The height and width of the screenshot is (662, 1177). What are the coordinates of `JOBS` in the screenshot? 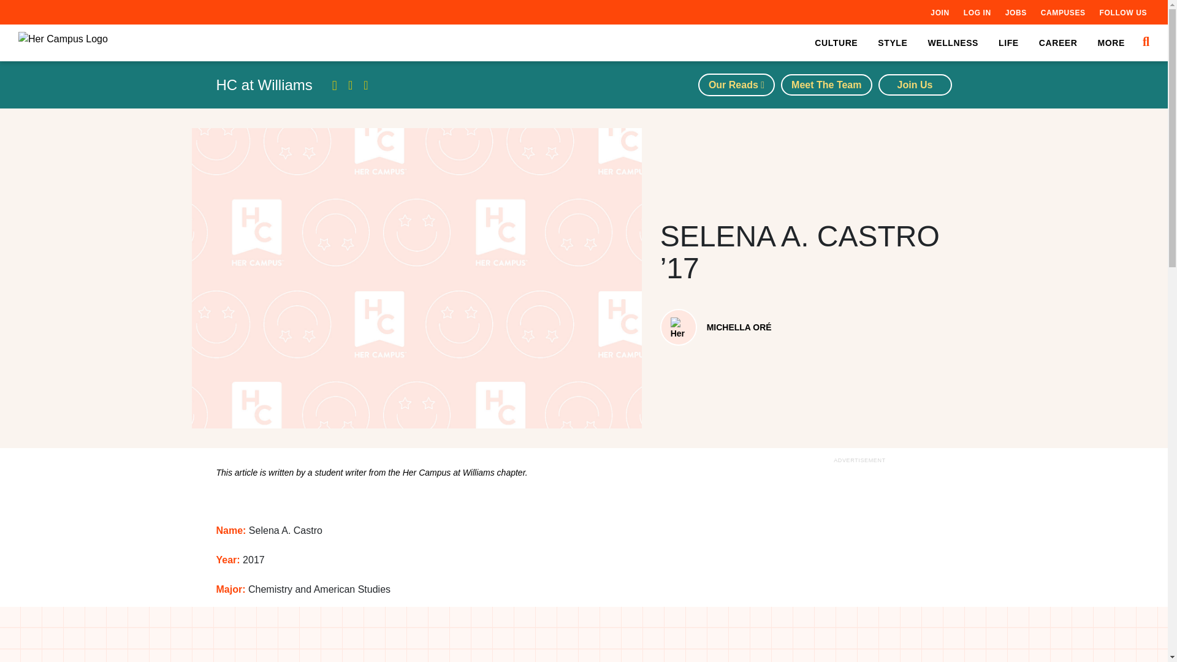 It's located at (1015, 12).